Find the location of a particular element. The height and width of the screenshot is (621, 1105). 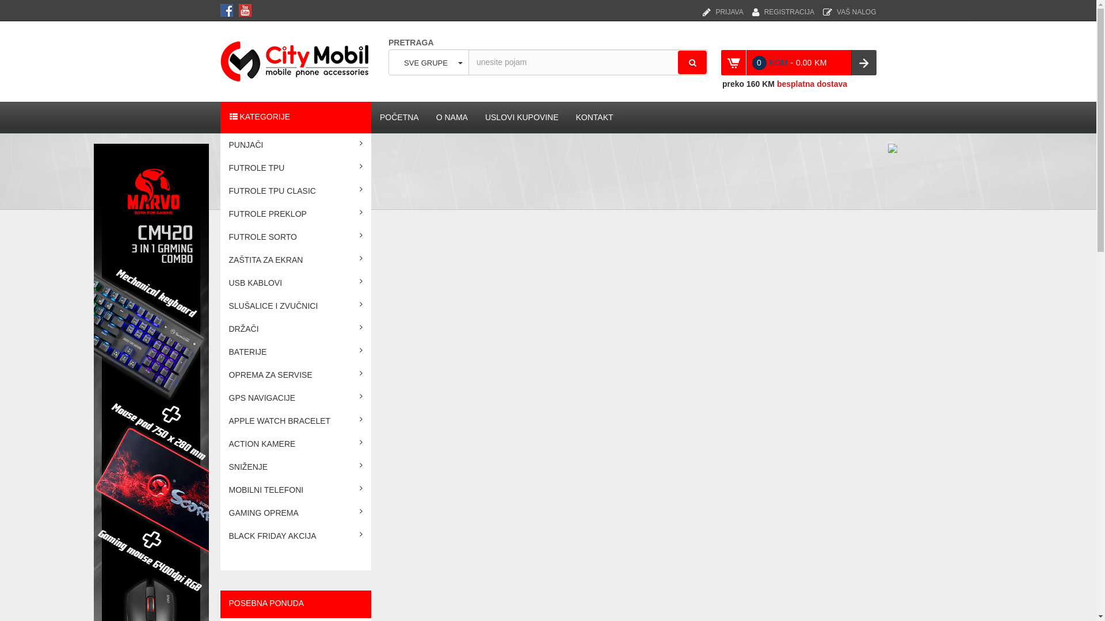

FUTROLE SORTO is located at coordinates (296, 237).